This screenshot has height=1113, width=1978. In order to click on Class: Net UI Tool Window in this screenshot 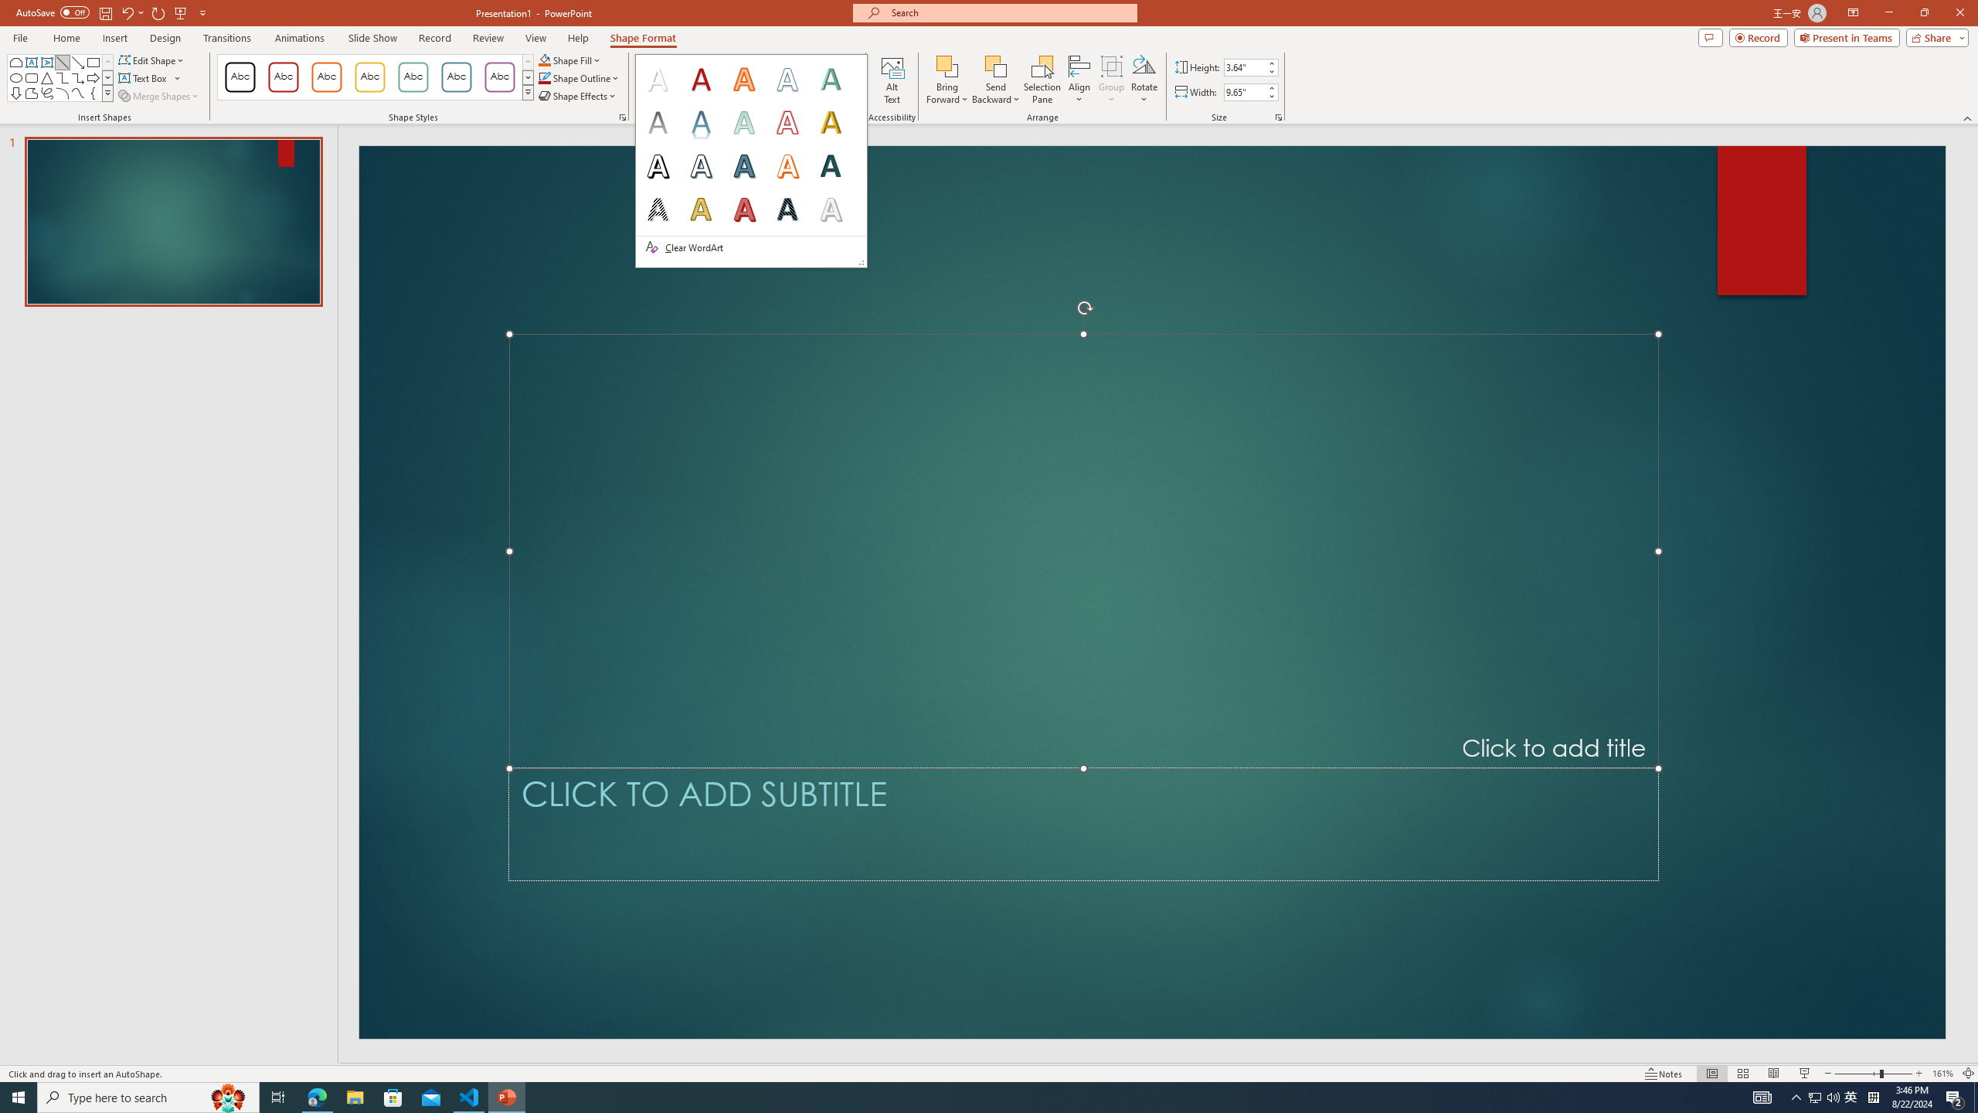, I will do `click(751, 161)`.